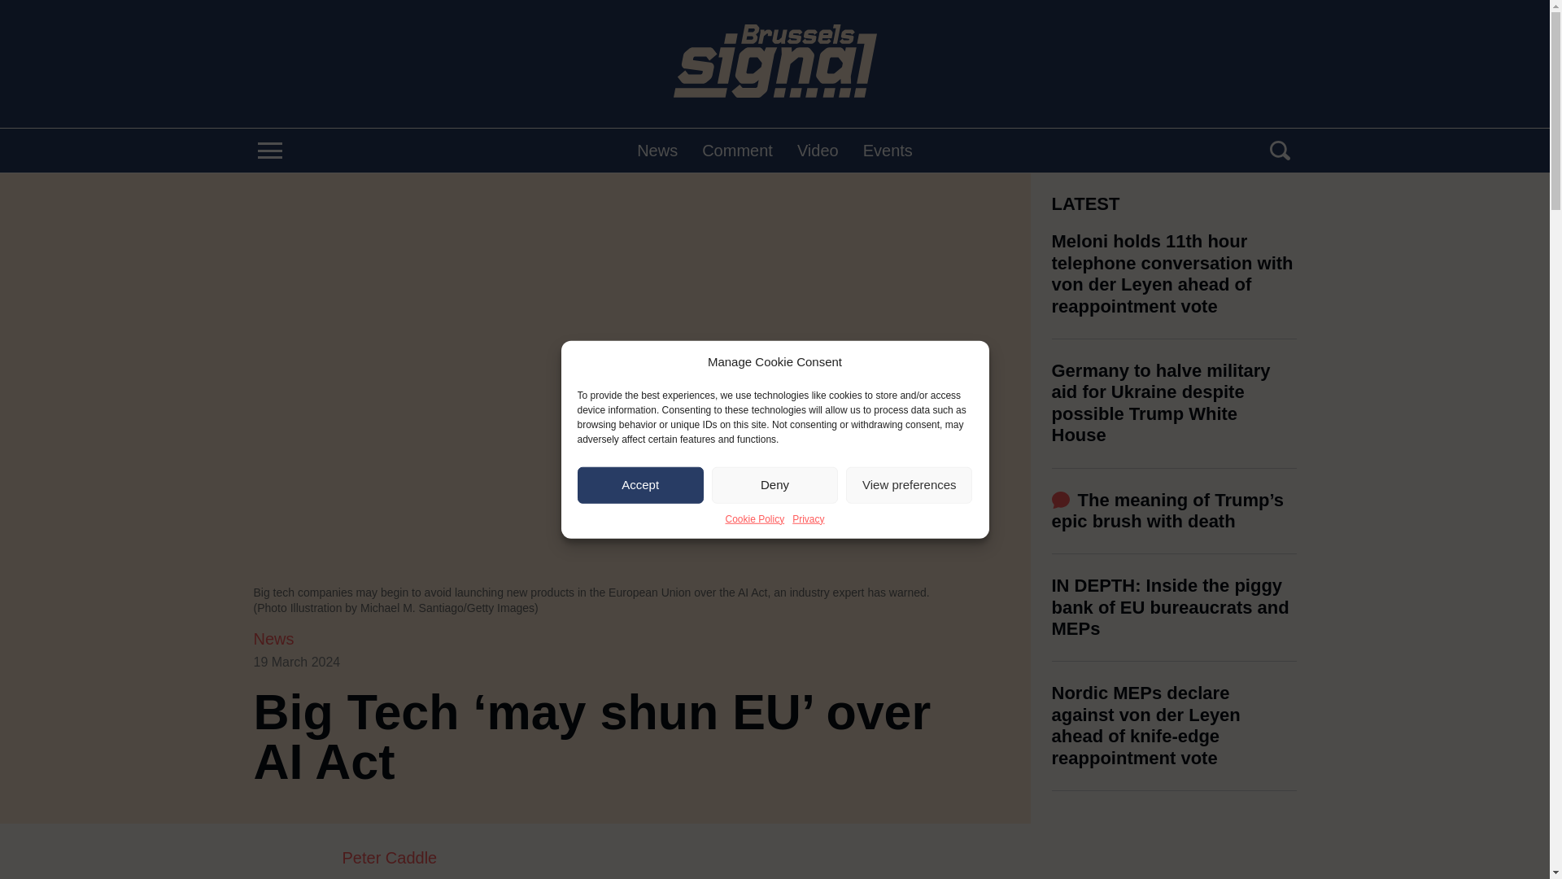  Describe the element at coordinates (641, 484) in the screenshot. I see `Accept` at that location.